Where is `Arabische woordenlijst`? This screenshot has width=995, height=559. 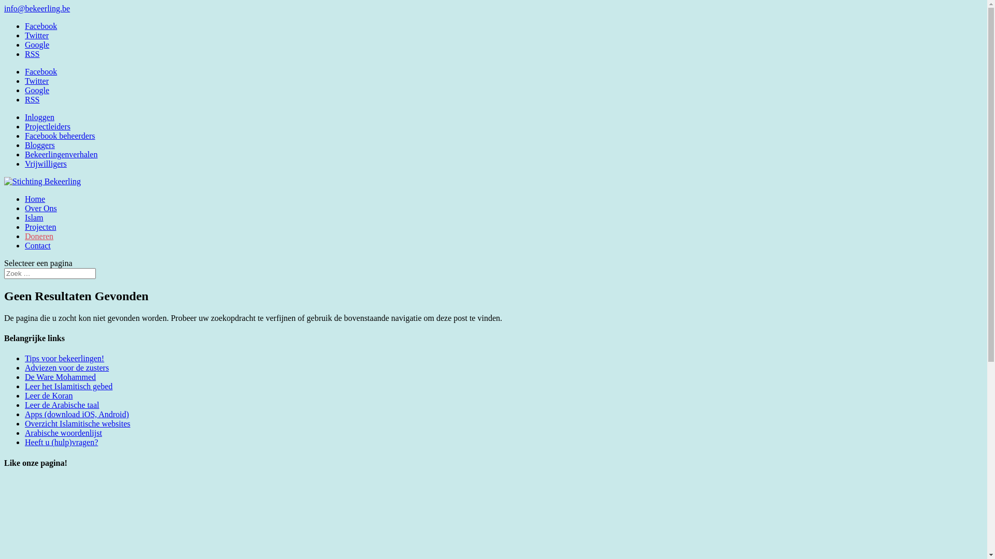
Arabische woordenlijst is located at coordinates (63, 433).